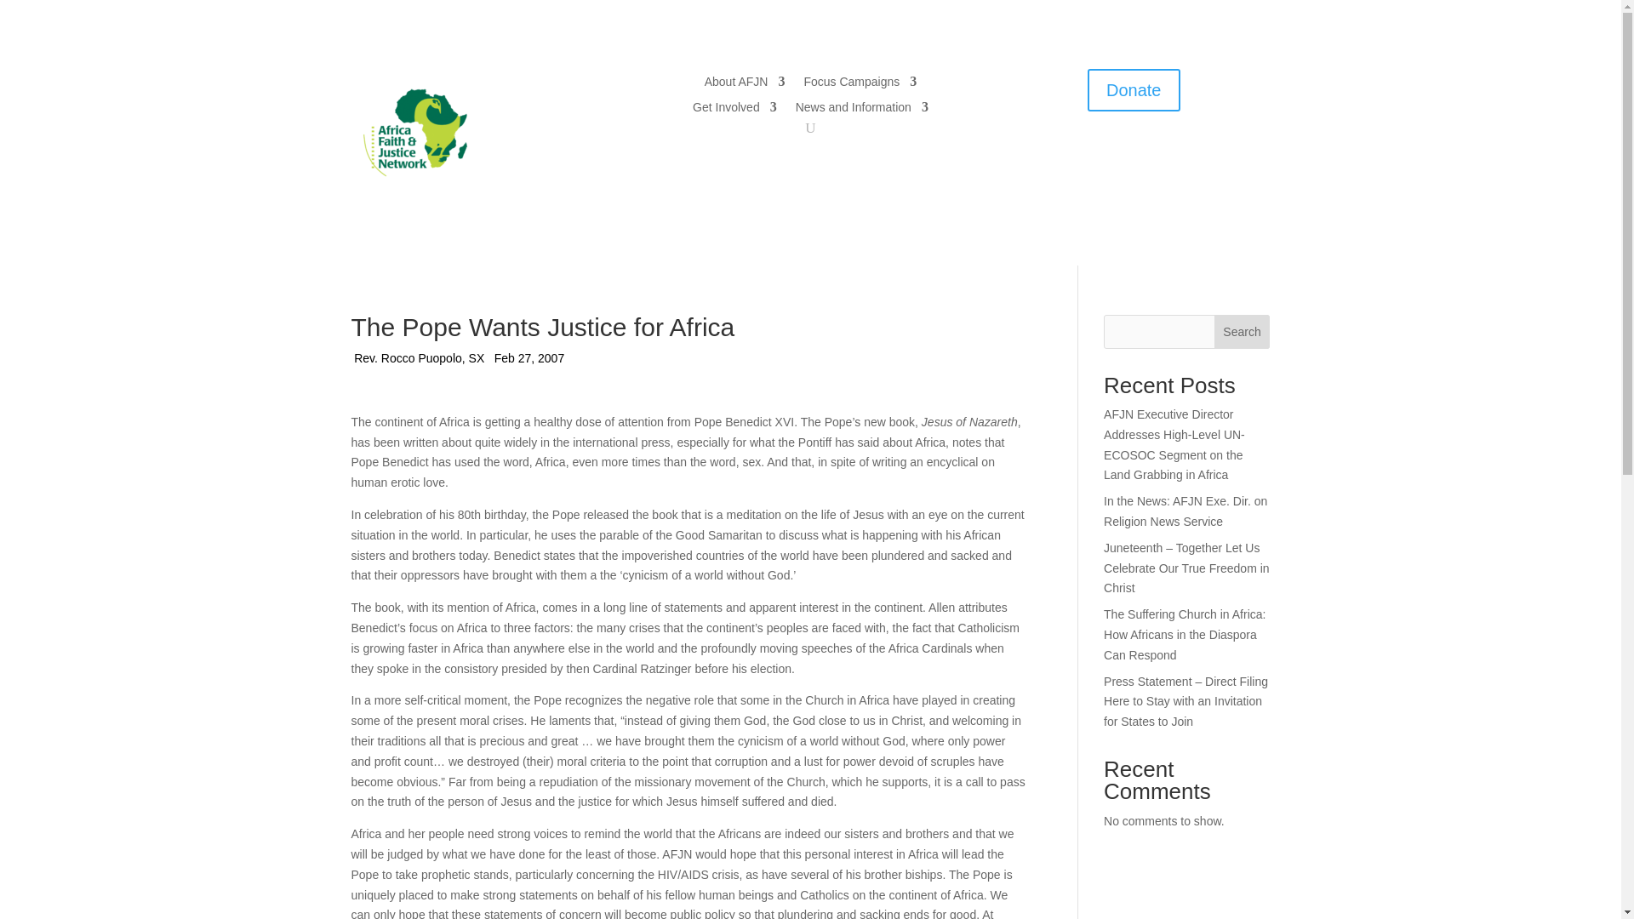 The width and height of the screenshot is (1634, 919). I want to click on Follow on Facebook, so click(1083, 150).